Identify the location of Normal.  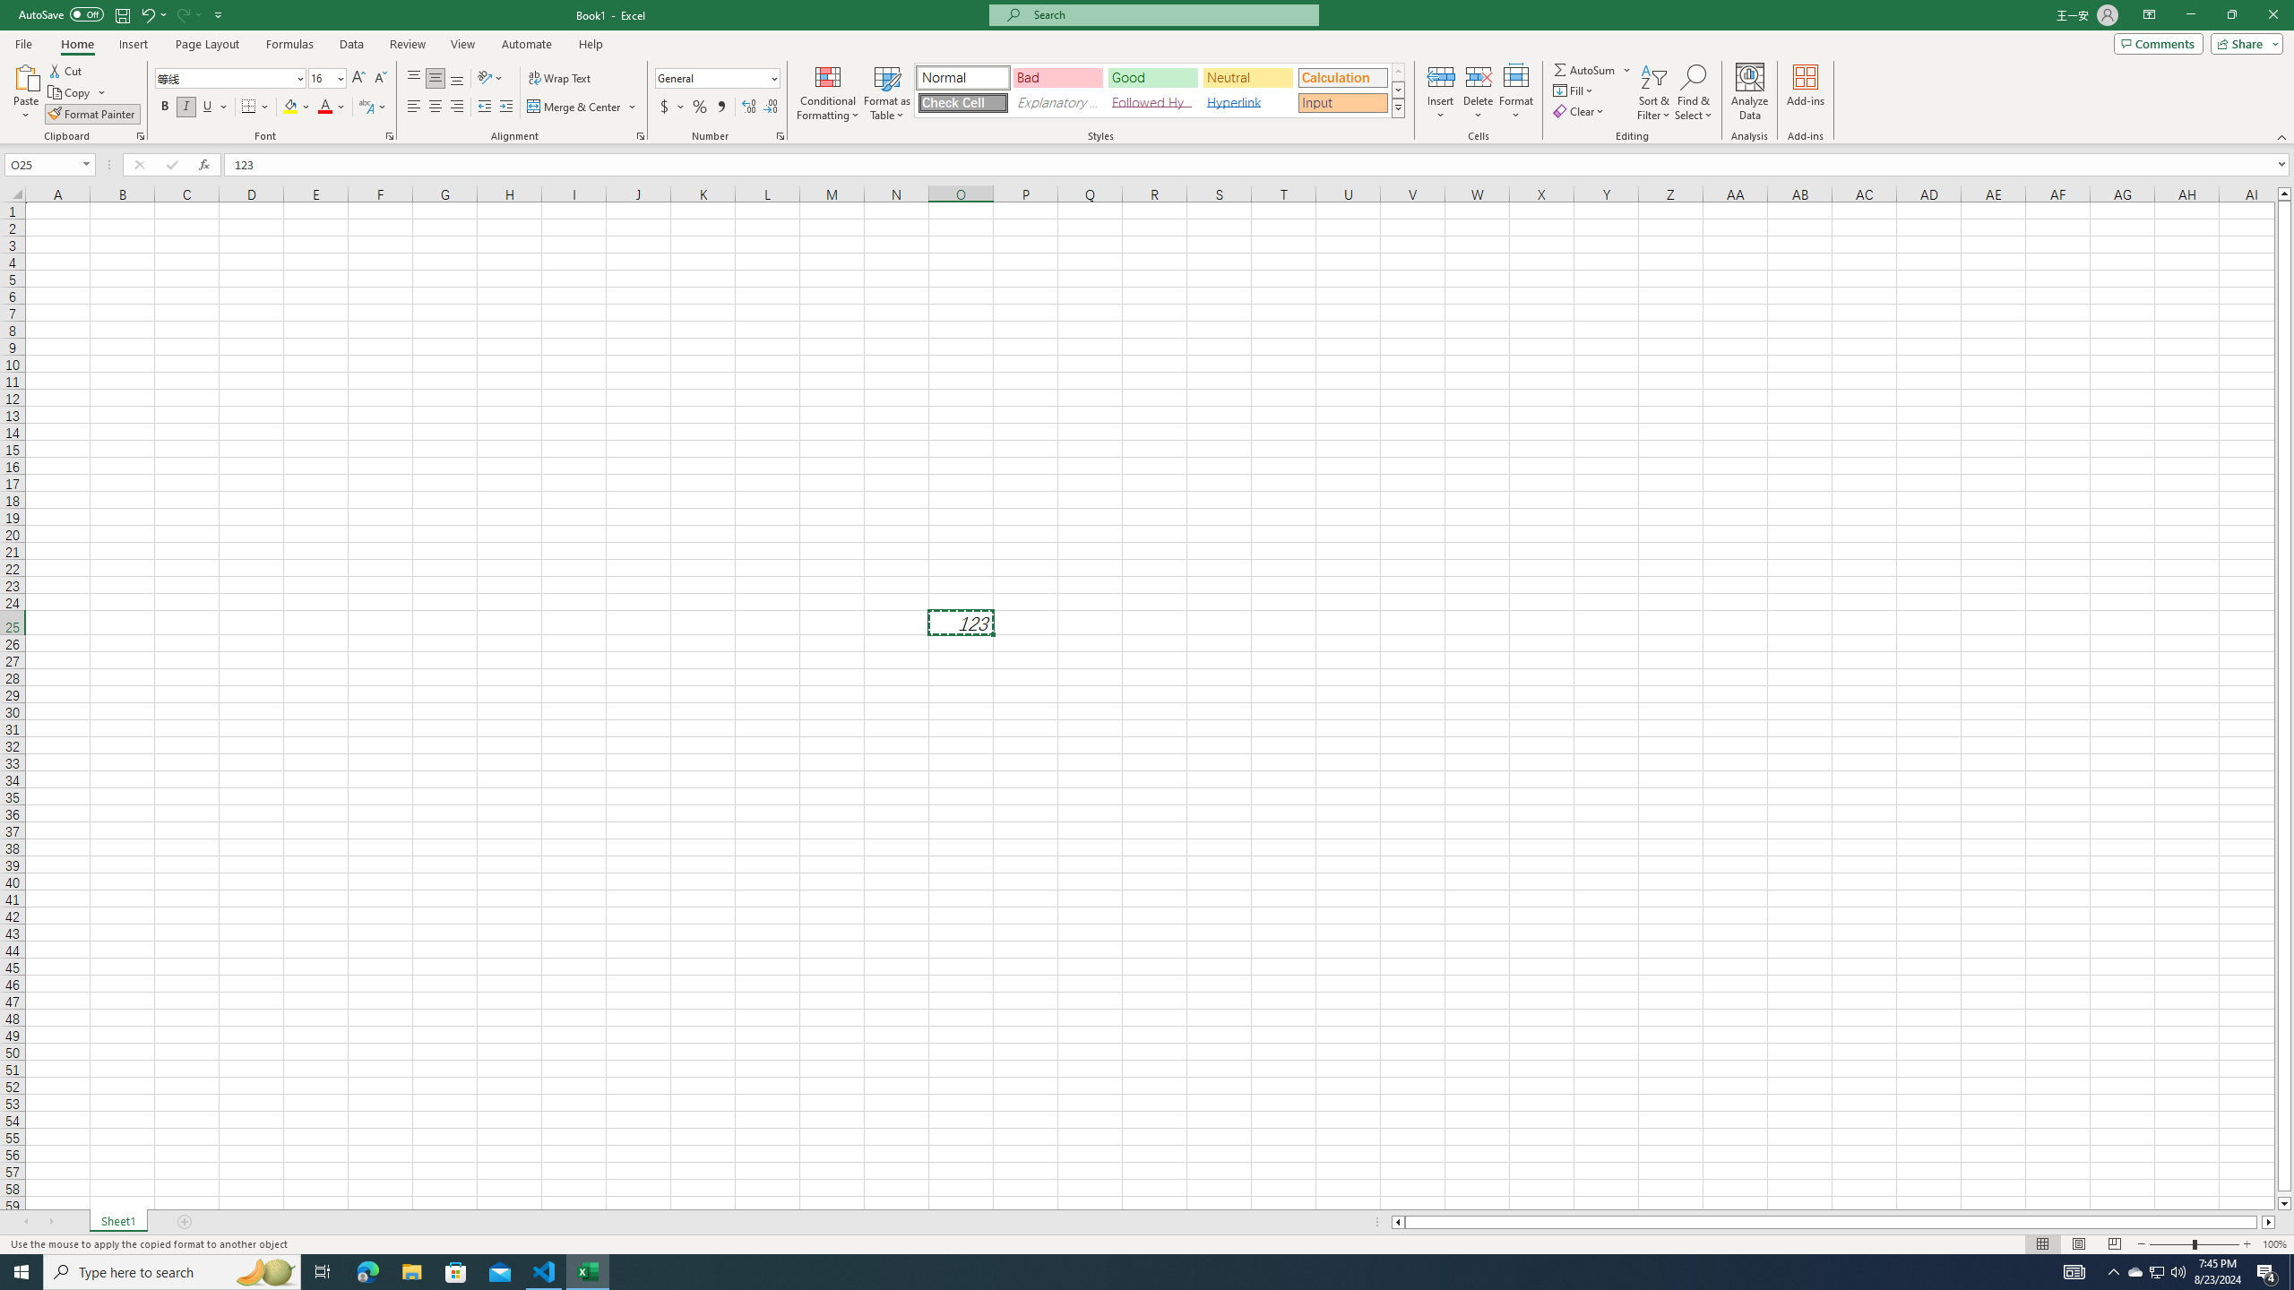
(2042, 1244).